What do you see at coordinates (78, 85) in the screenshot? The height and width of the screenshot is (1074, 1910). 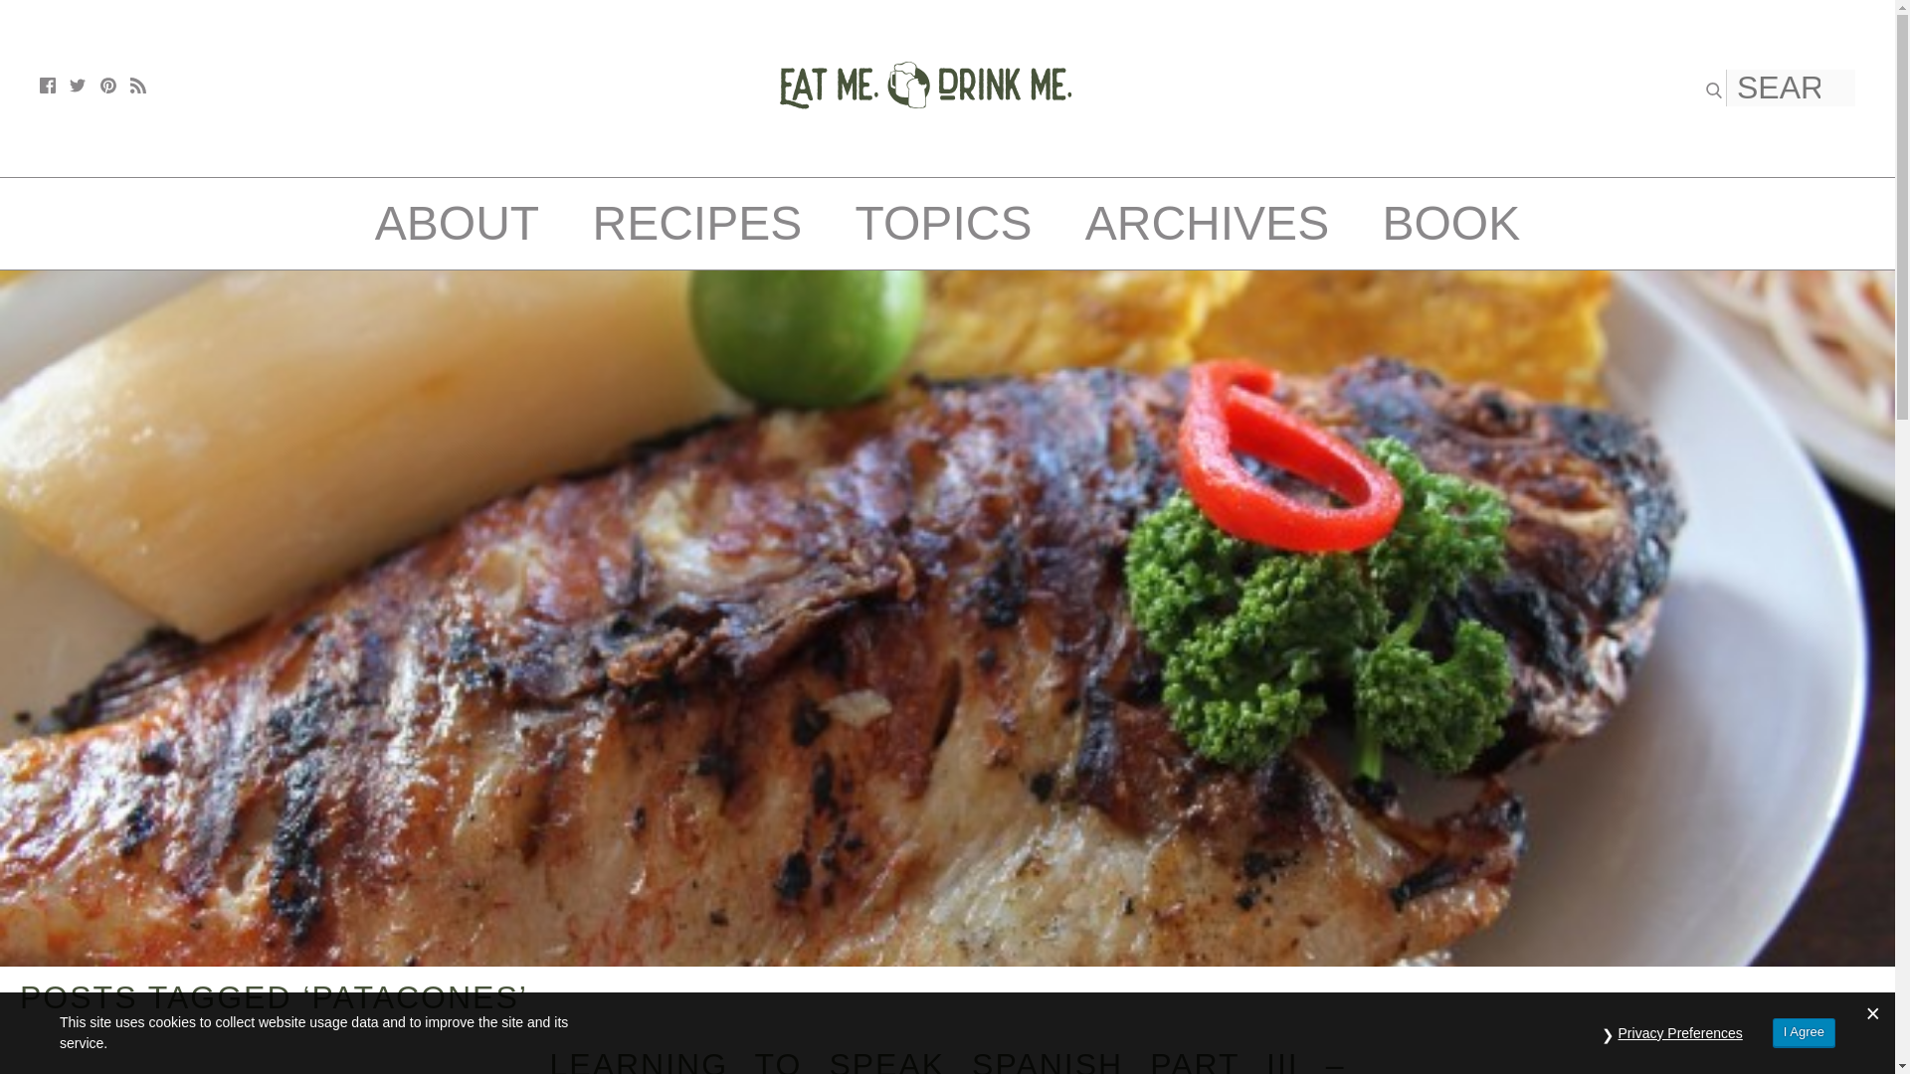 I see `TWITTER` at bounding box center [78, 85].